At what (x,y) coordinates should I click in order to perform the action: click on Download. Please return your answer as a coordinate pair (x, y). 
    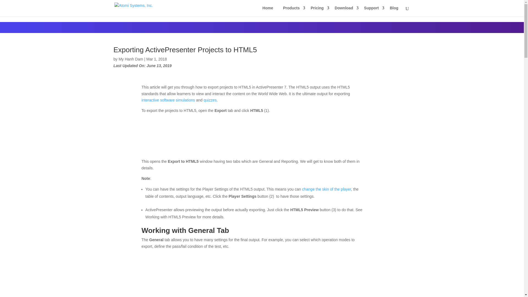
    Looking at the image, I should click on (344, 10).